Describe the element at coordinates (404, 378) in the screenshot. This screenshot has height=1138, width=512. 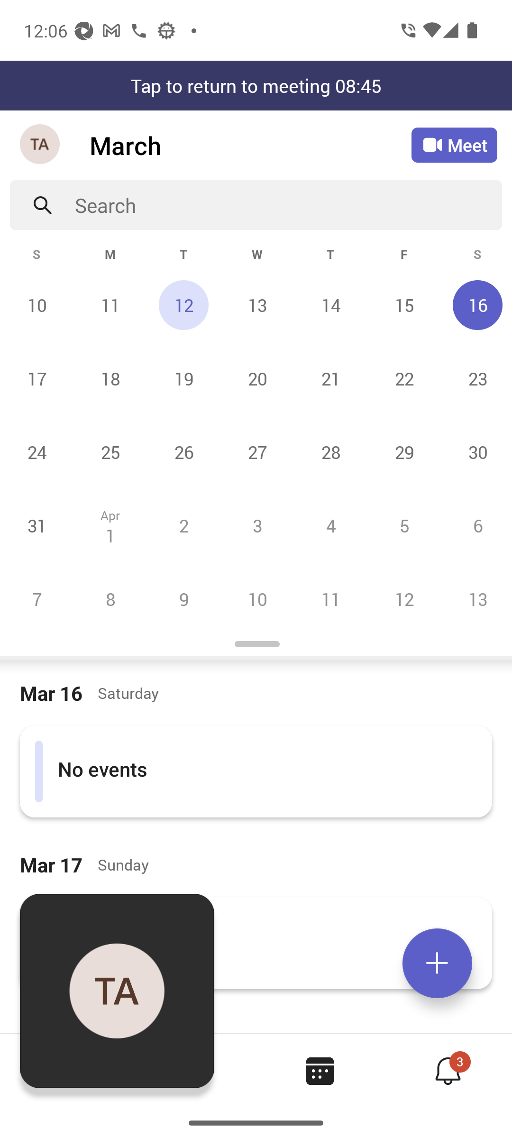
I see `Friday, March 22 22` at that location.